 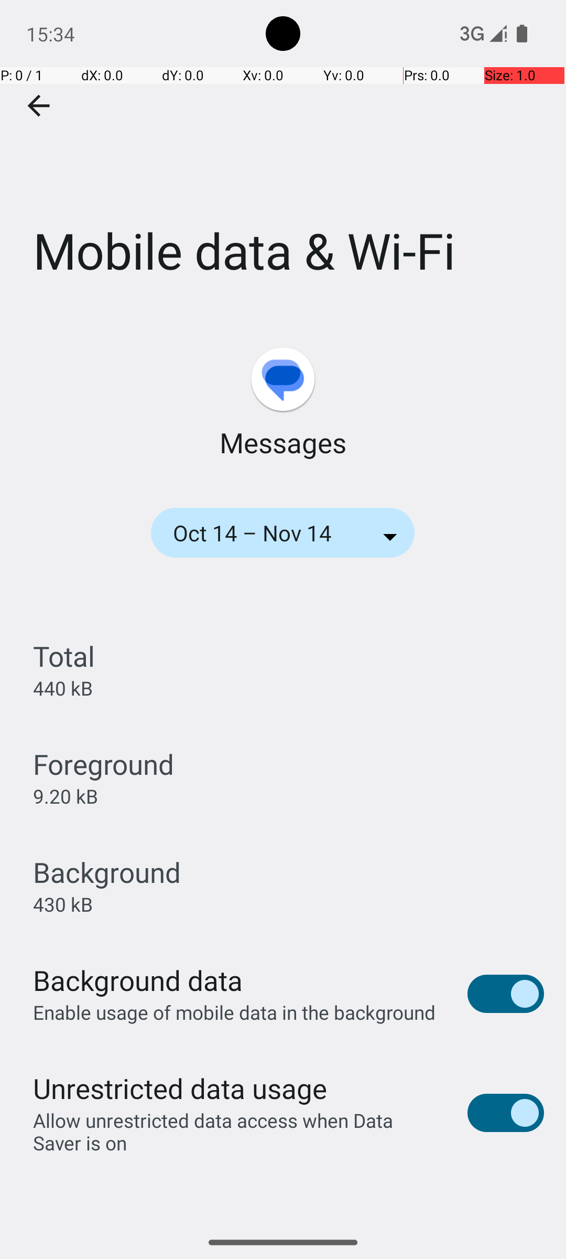 What do you see at coordinates (107, 872) in the screenshot?
I see `Background` at bounding box center [107, 872].